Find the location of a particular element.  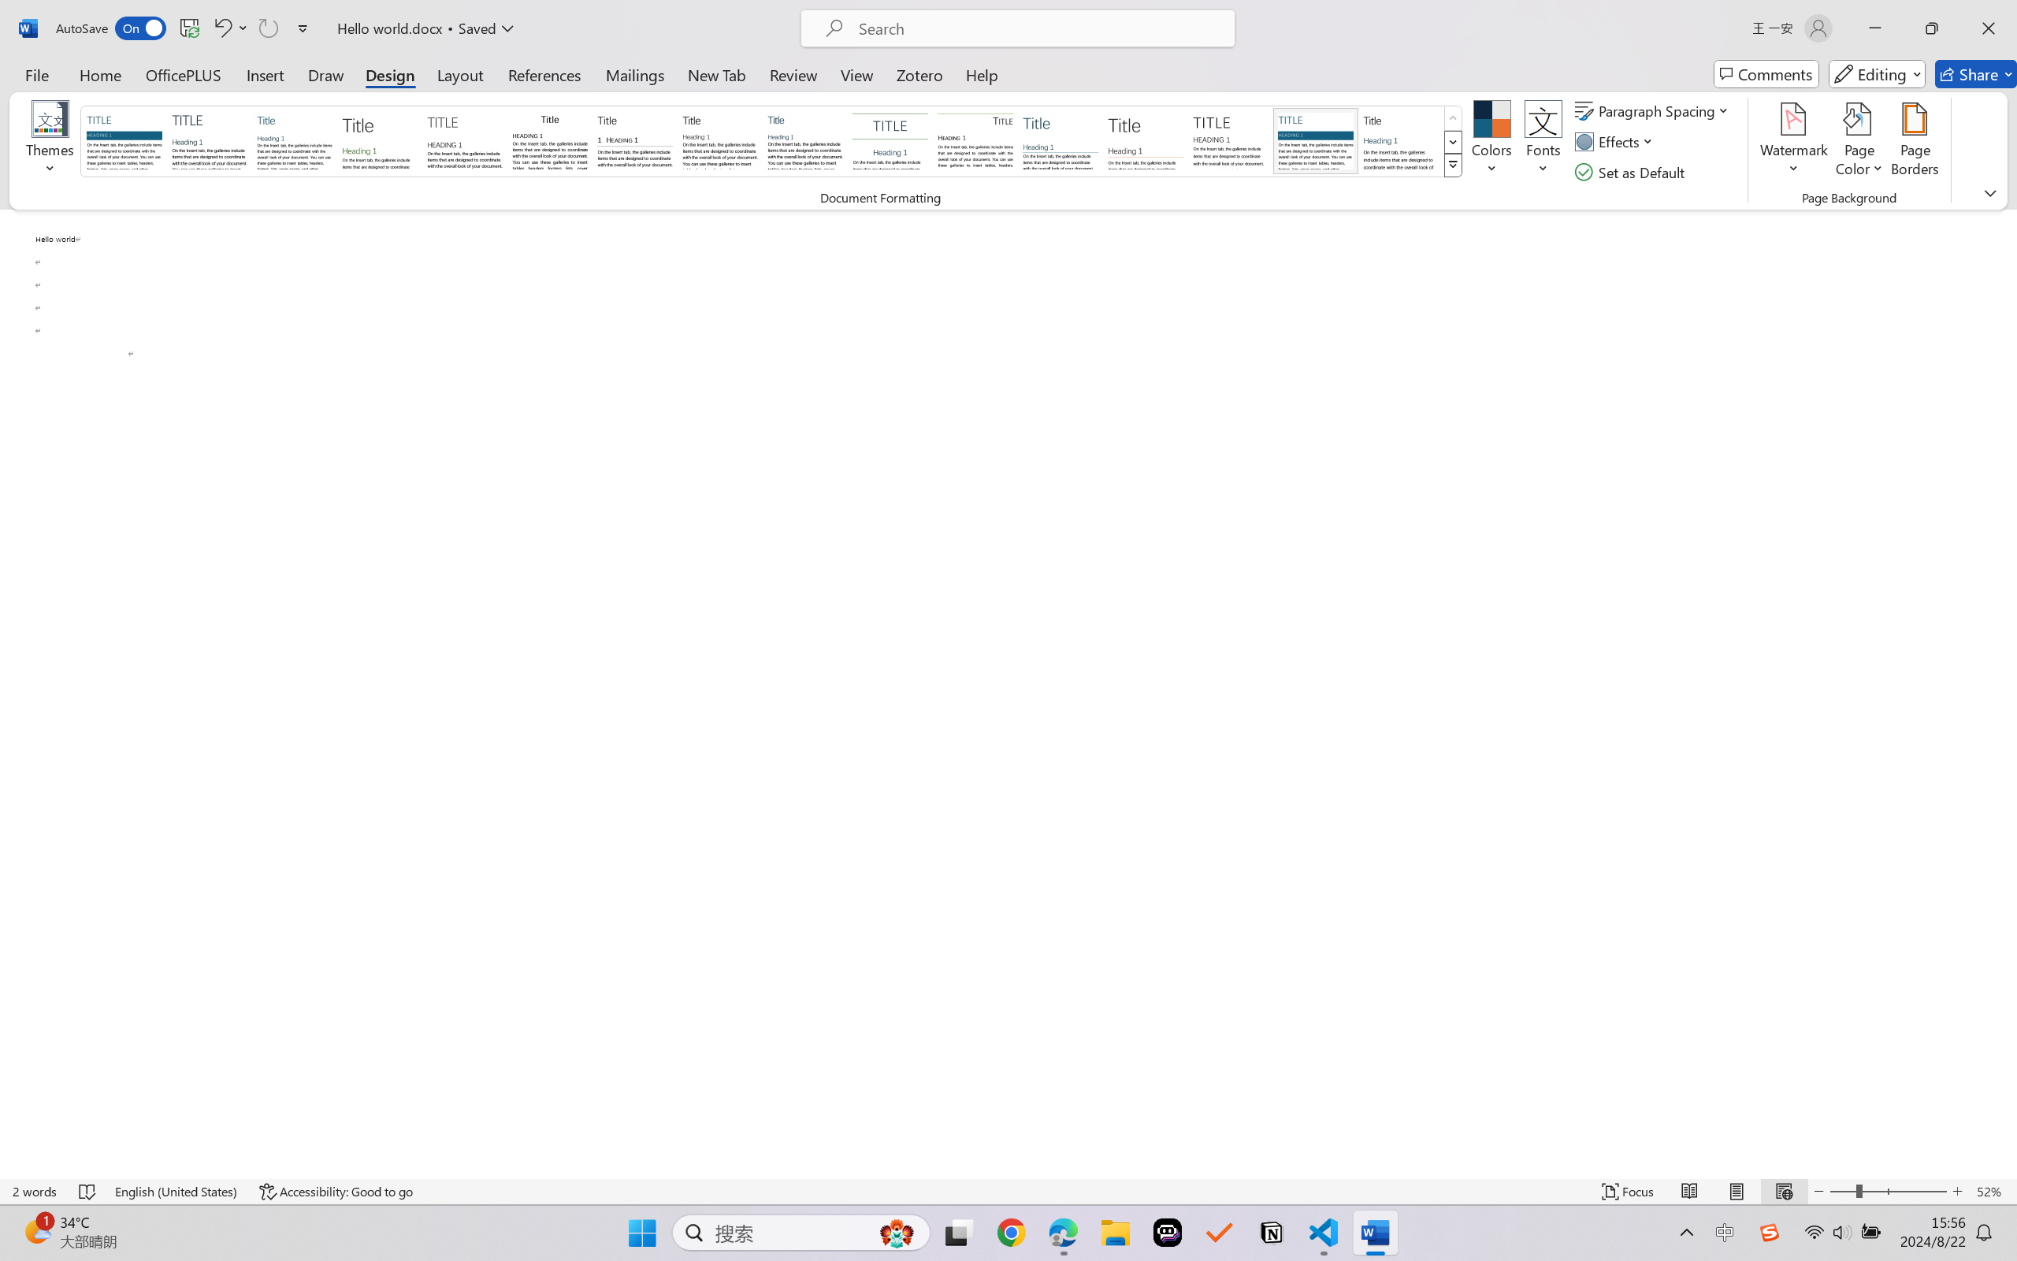

Fonts is located at coordinates (1543, 142).